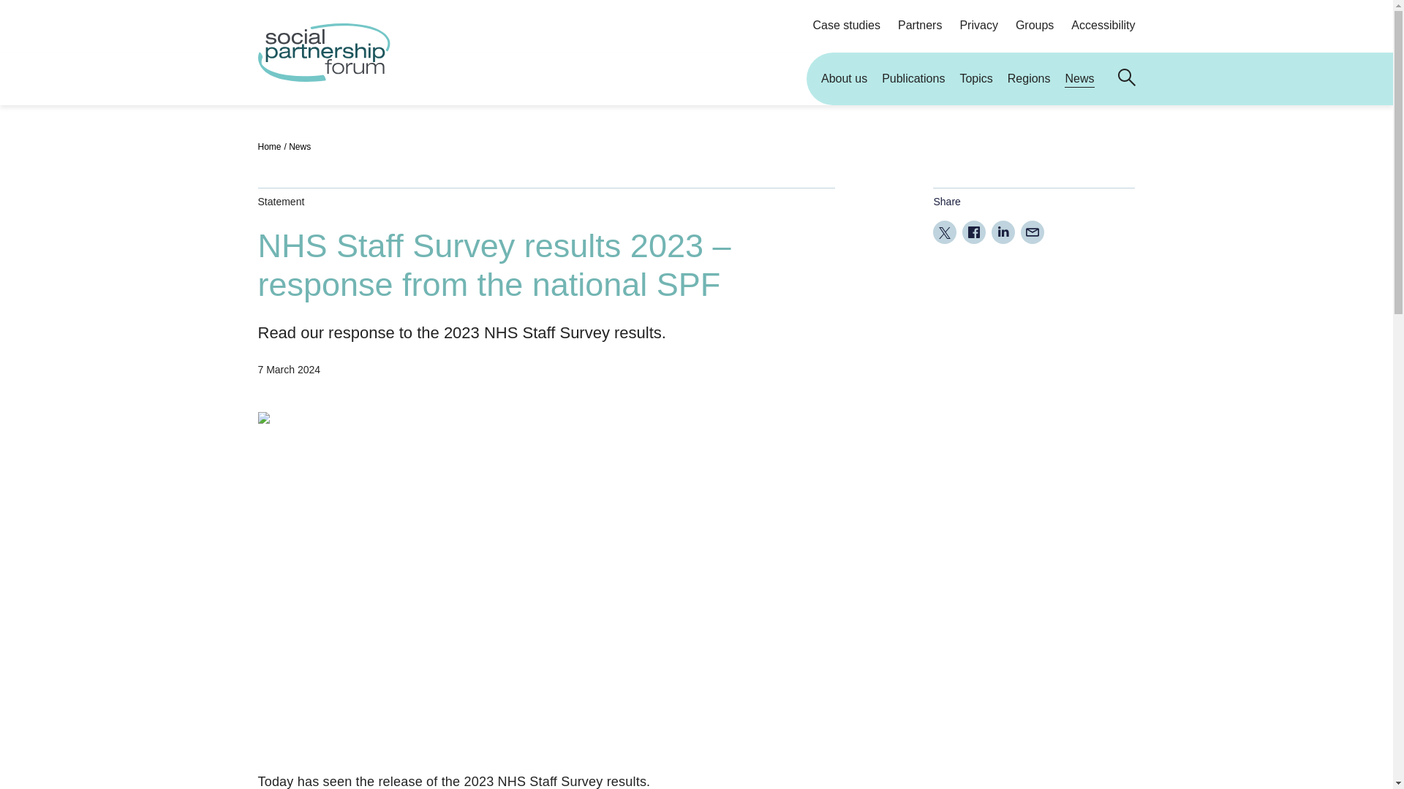  Describe the element at coordinates (1026, 25) in the screenshot. I see `Groups` at that location.